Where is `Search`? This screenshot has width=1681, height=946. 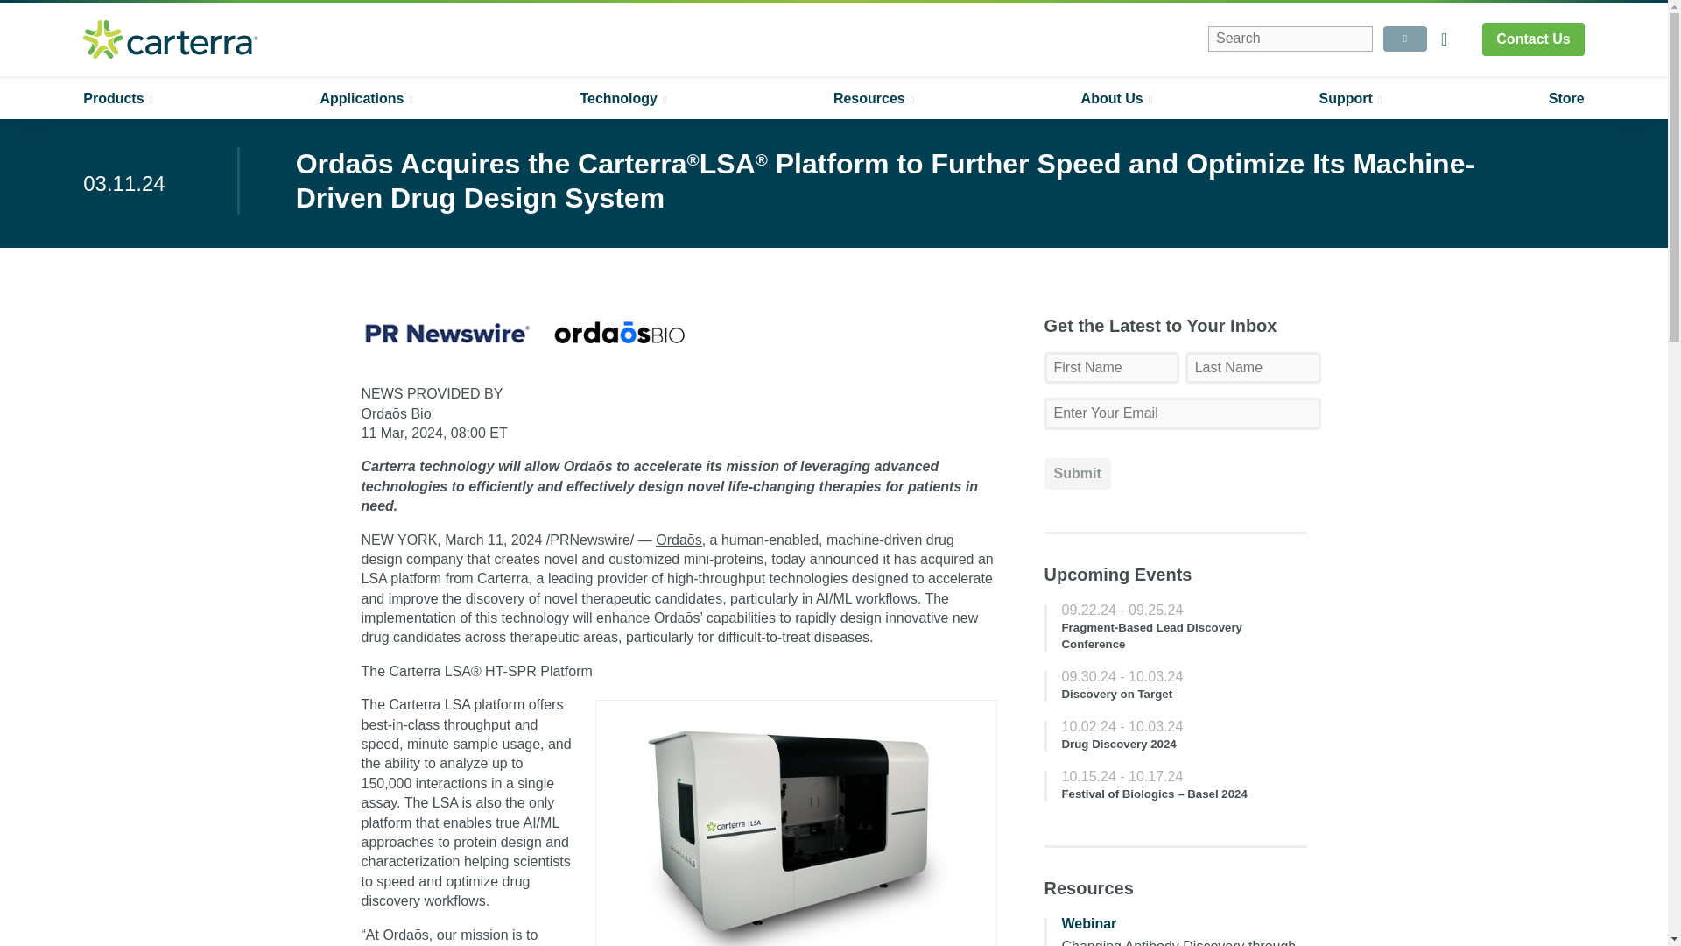 Search is located at coordinates (1291, 39).